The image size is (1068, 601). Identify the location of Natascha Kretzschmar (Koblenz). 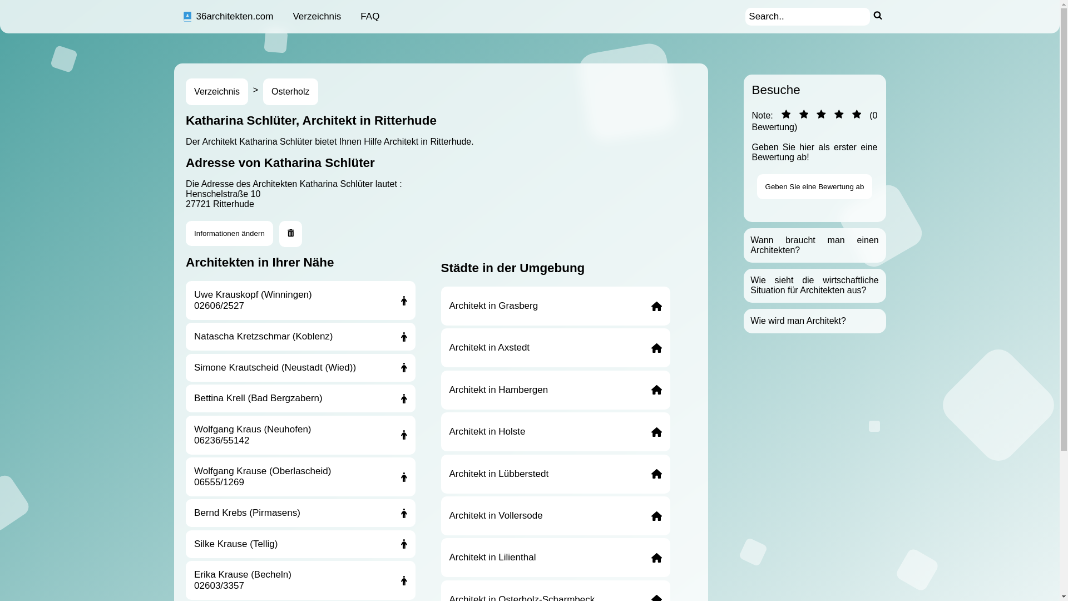
(300, 337).